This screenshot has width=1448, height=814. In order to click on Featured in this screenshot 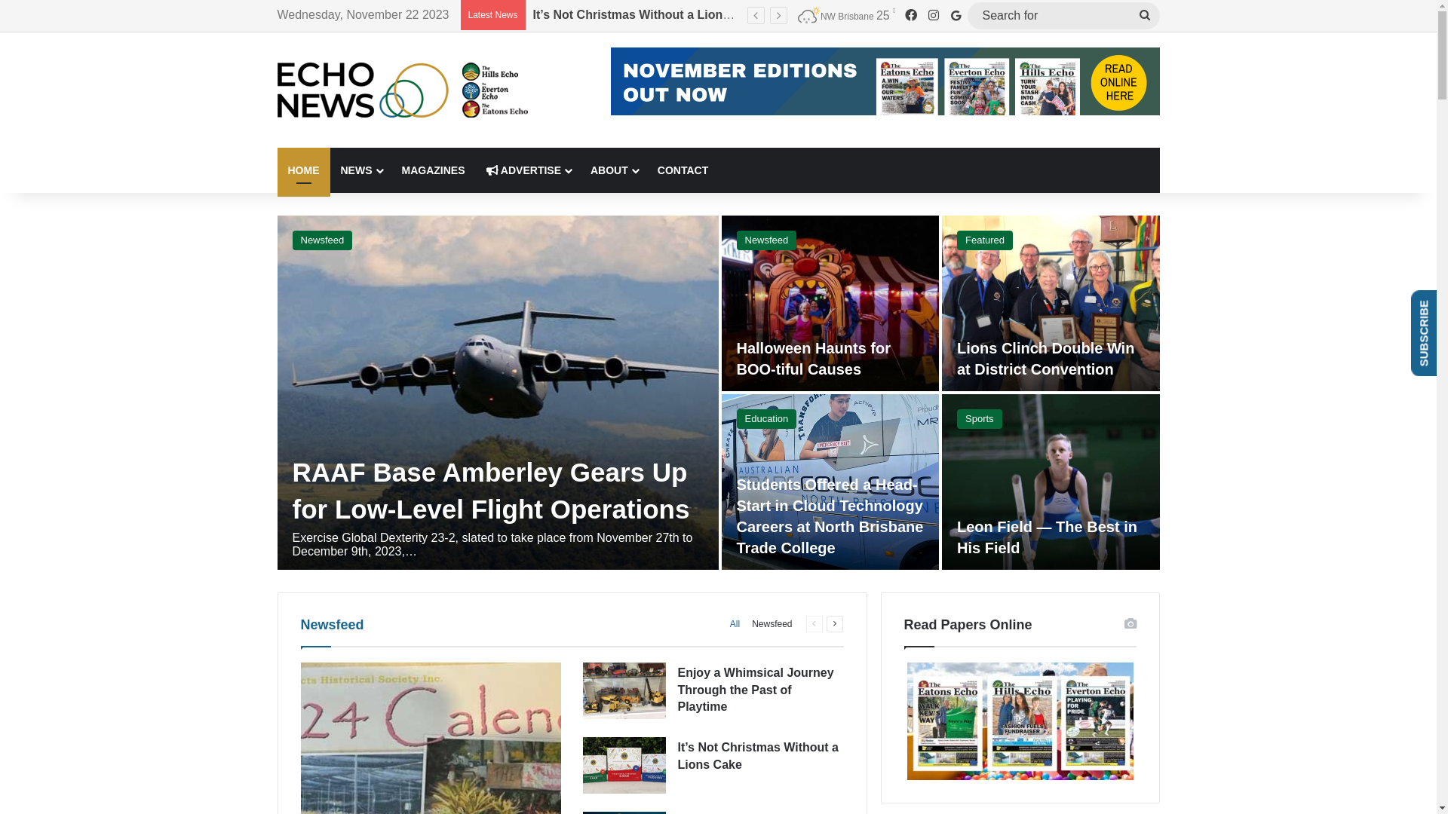, I will do `click(985, 240)`.